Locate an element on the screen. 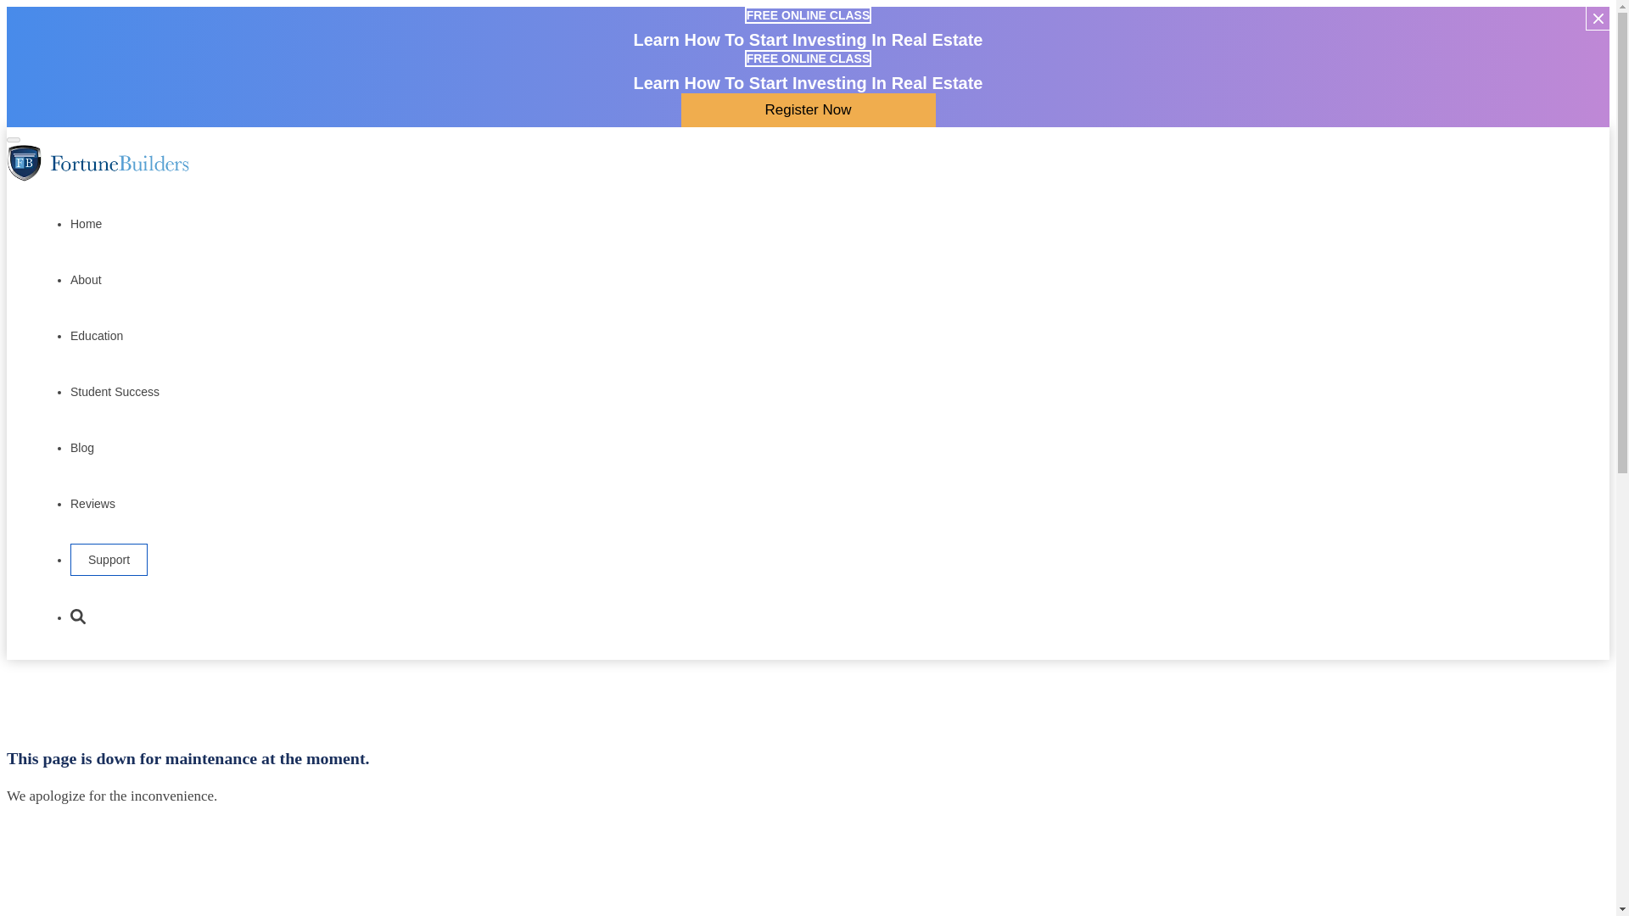  Student Success is located at coordinates (115, 389).